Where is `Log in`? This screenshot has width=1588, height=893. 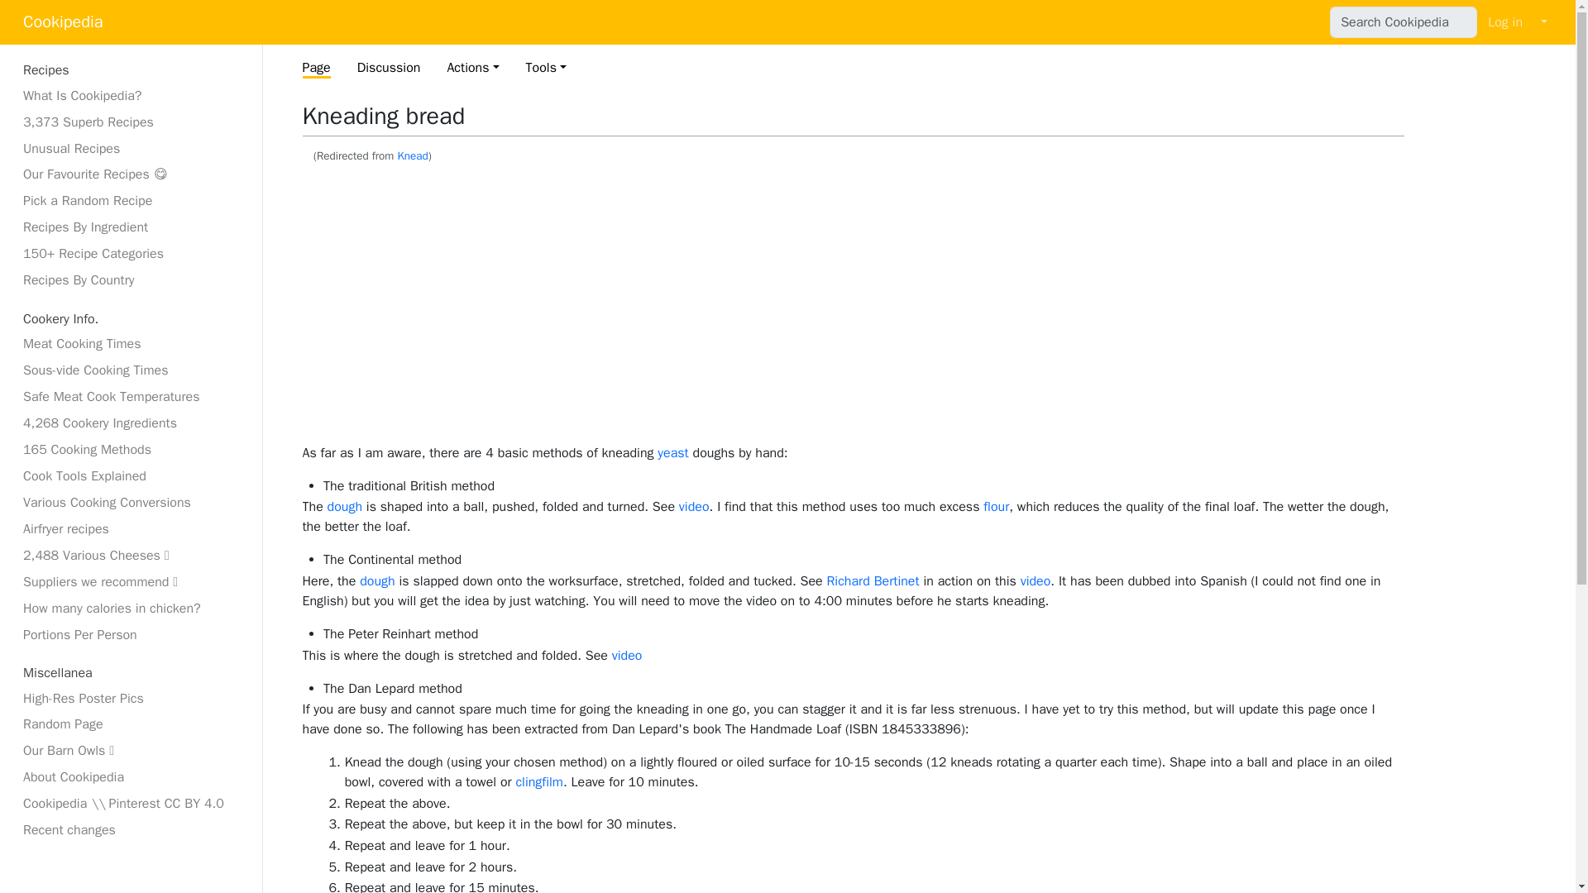 Log in is located at coordinates (1505, 21).